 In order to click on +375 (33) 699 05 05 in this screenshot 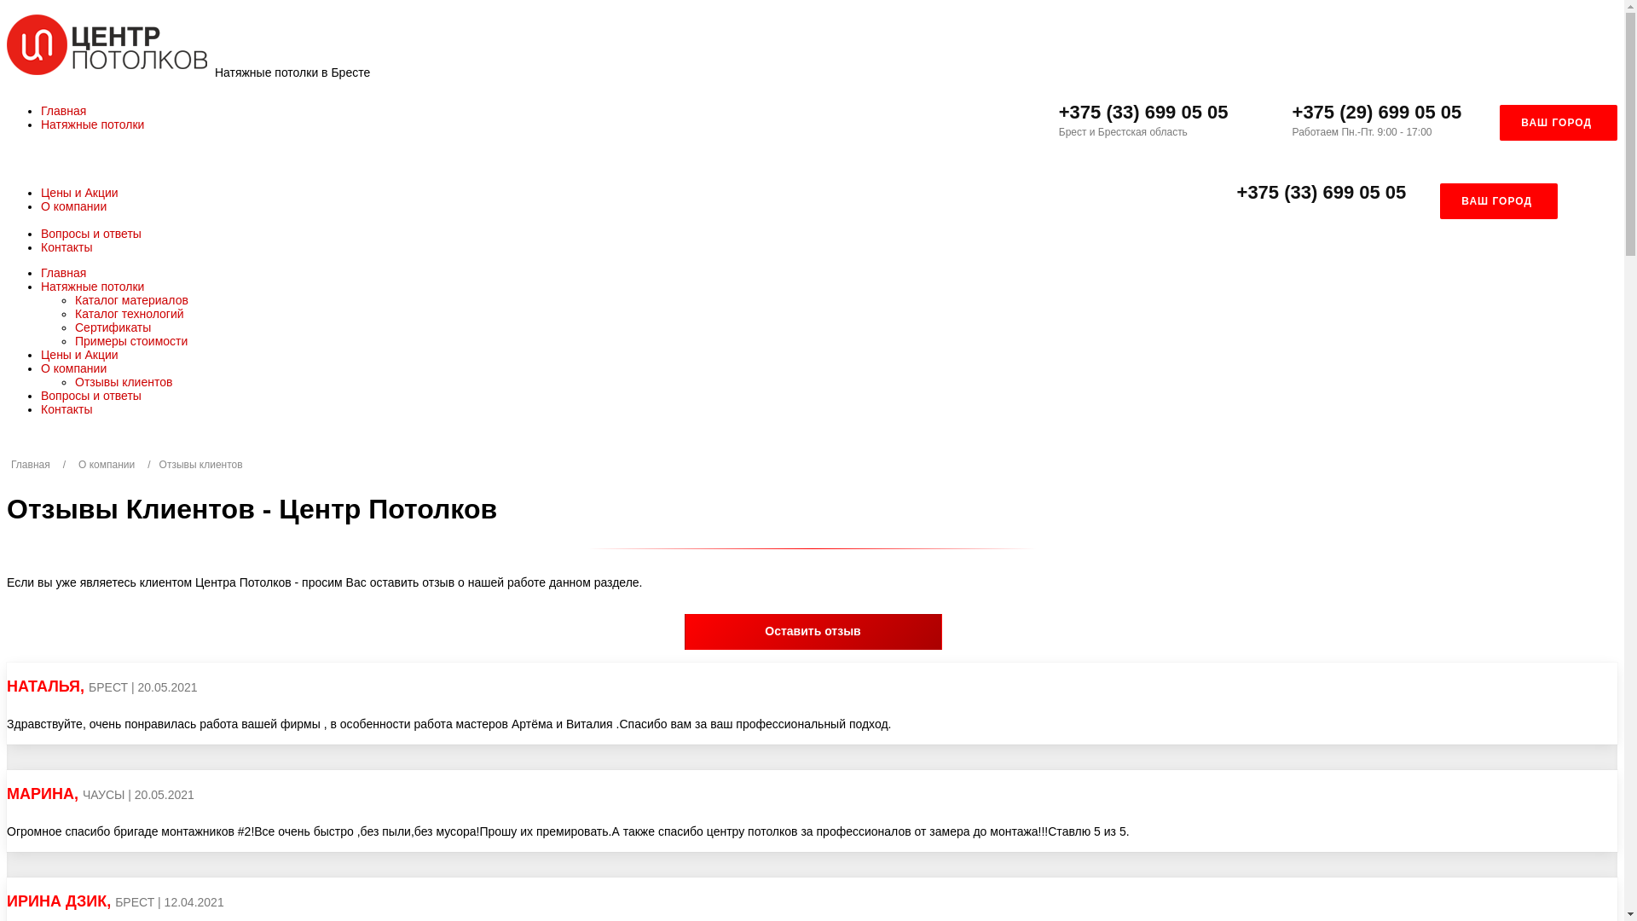, I will do `click(1322, 193)`.